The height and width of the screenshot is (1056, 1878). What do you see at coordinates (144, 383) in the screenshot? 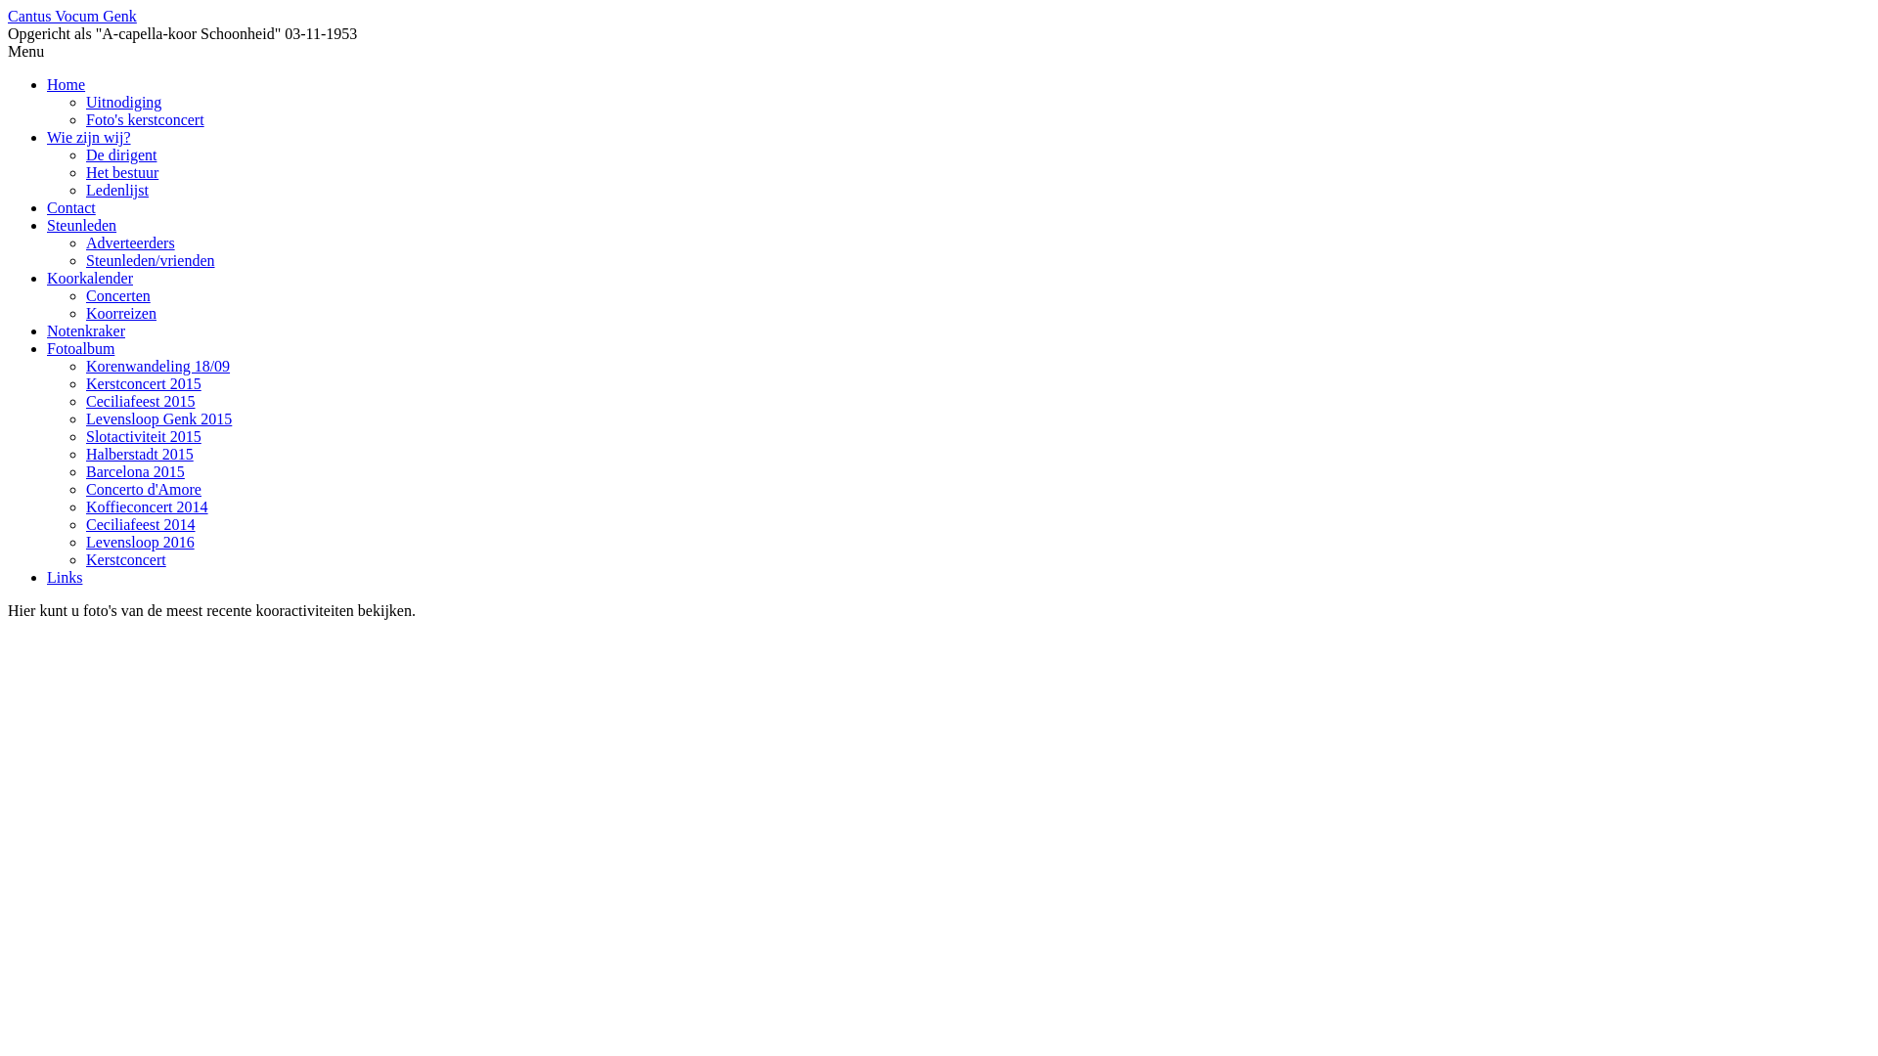
I see `Kerstconcert 2015` at bounding box center [144, 383].